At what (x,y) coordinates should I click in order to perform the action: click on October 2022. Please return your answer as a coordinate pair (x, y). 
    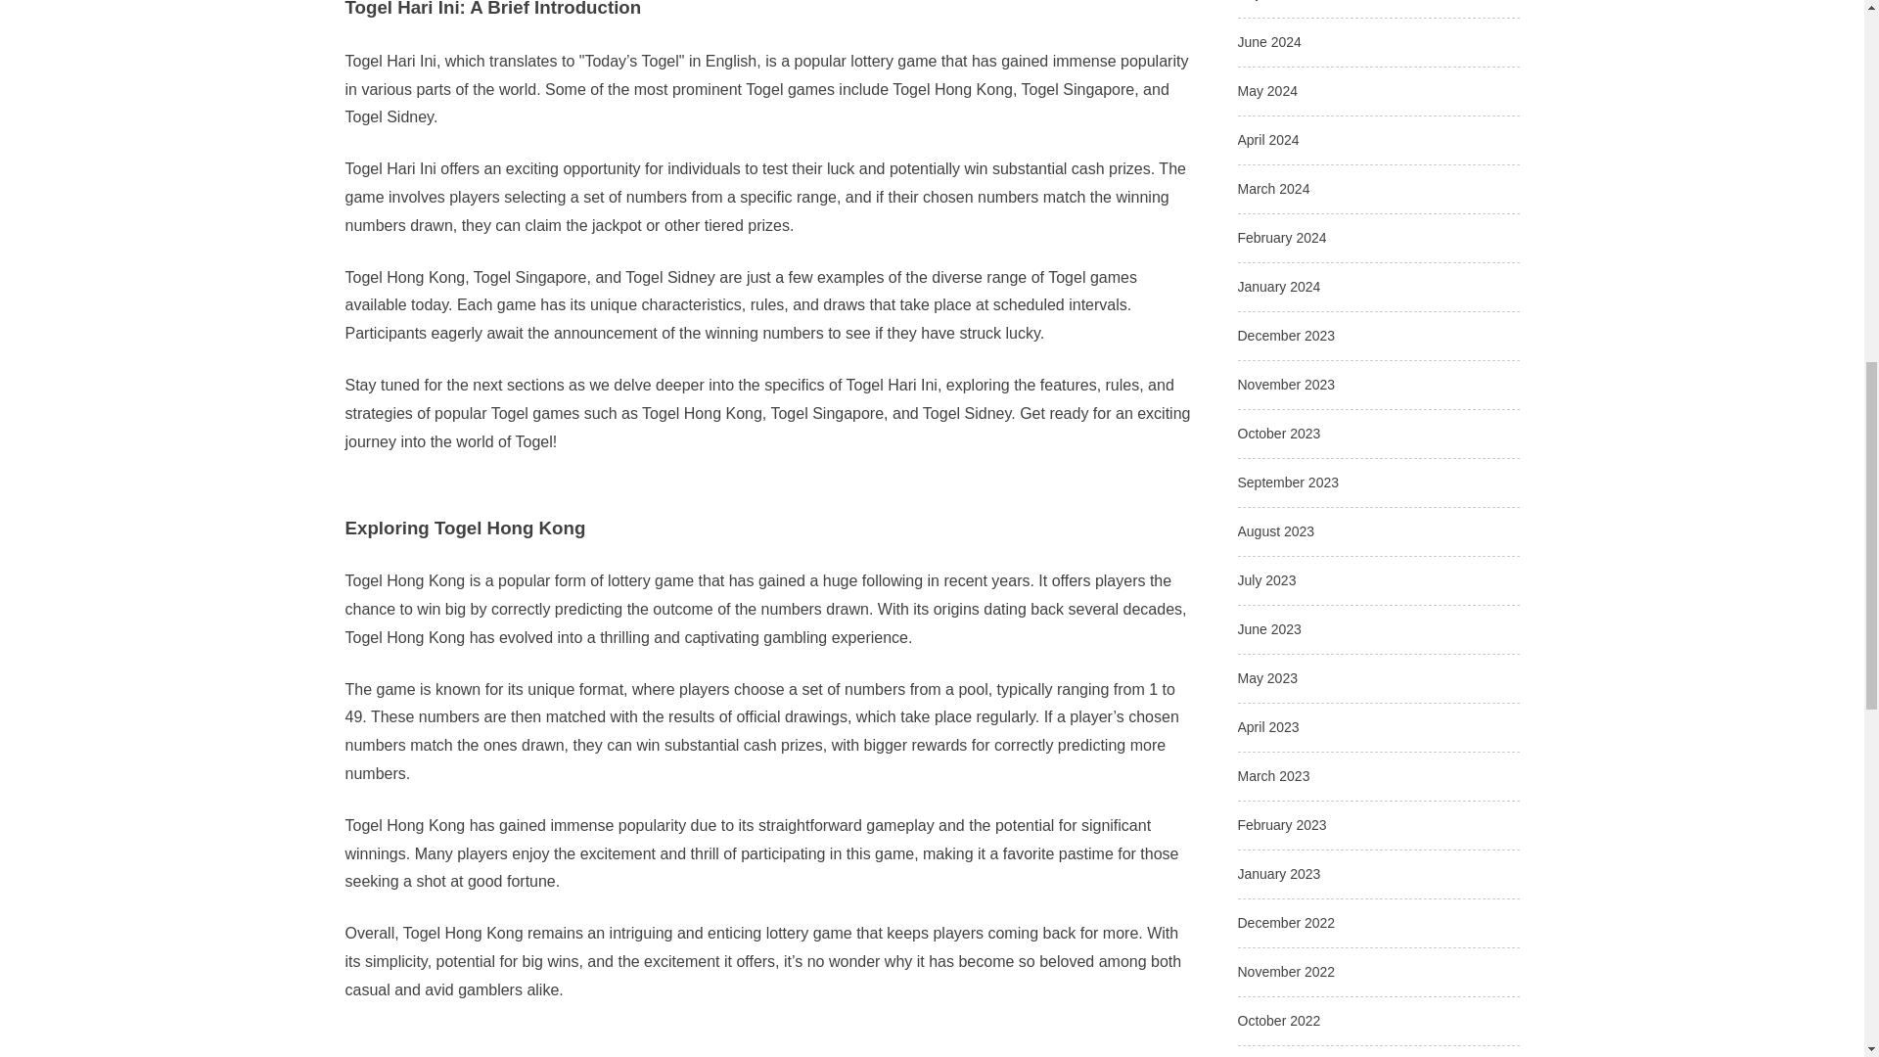
    Looking at the image, I should click on (1278, 1020).